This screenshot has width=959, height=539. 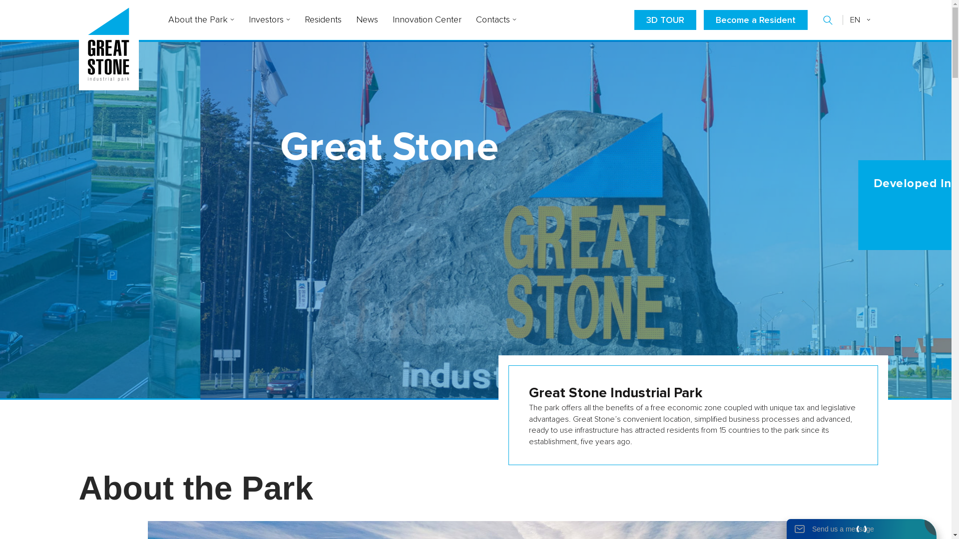 What do you see at coordinates (427, 20) in the screenshot?
I see `Innovation Center` at bounding box center [427, 20].